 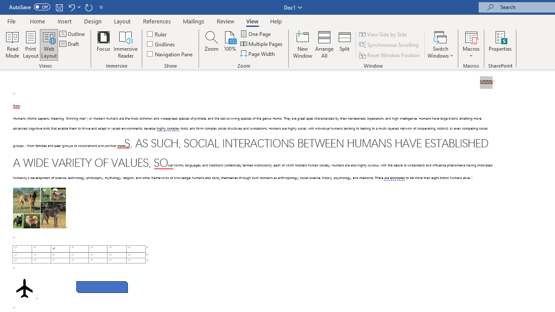 I want to click on Gridlines, so click(x=161, y=44).